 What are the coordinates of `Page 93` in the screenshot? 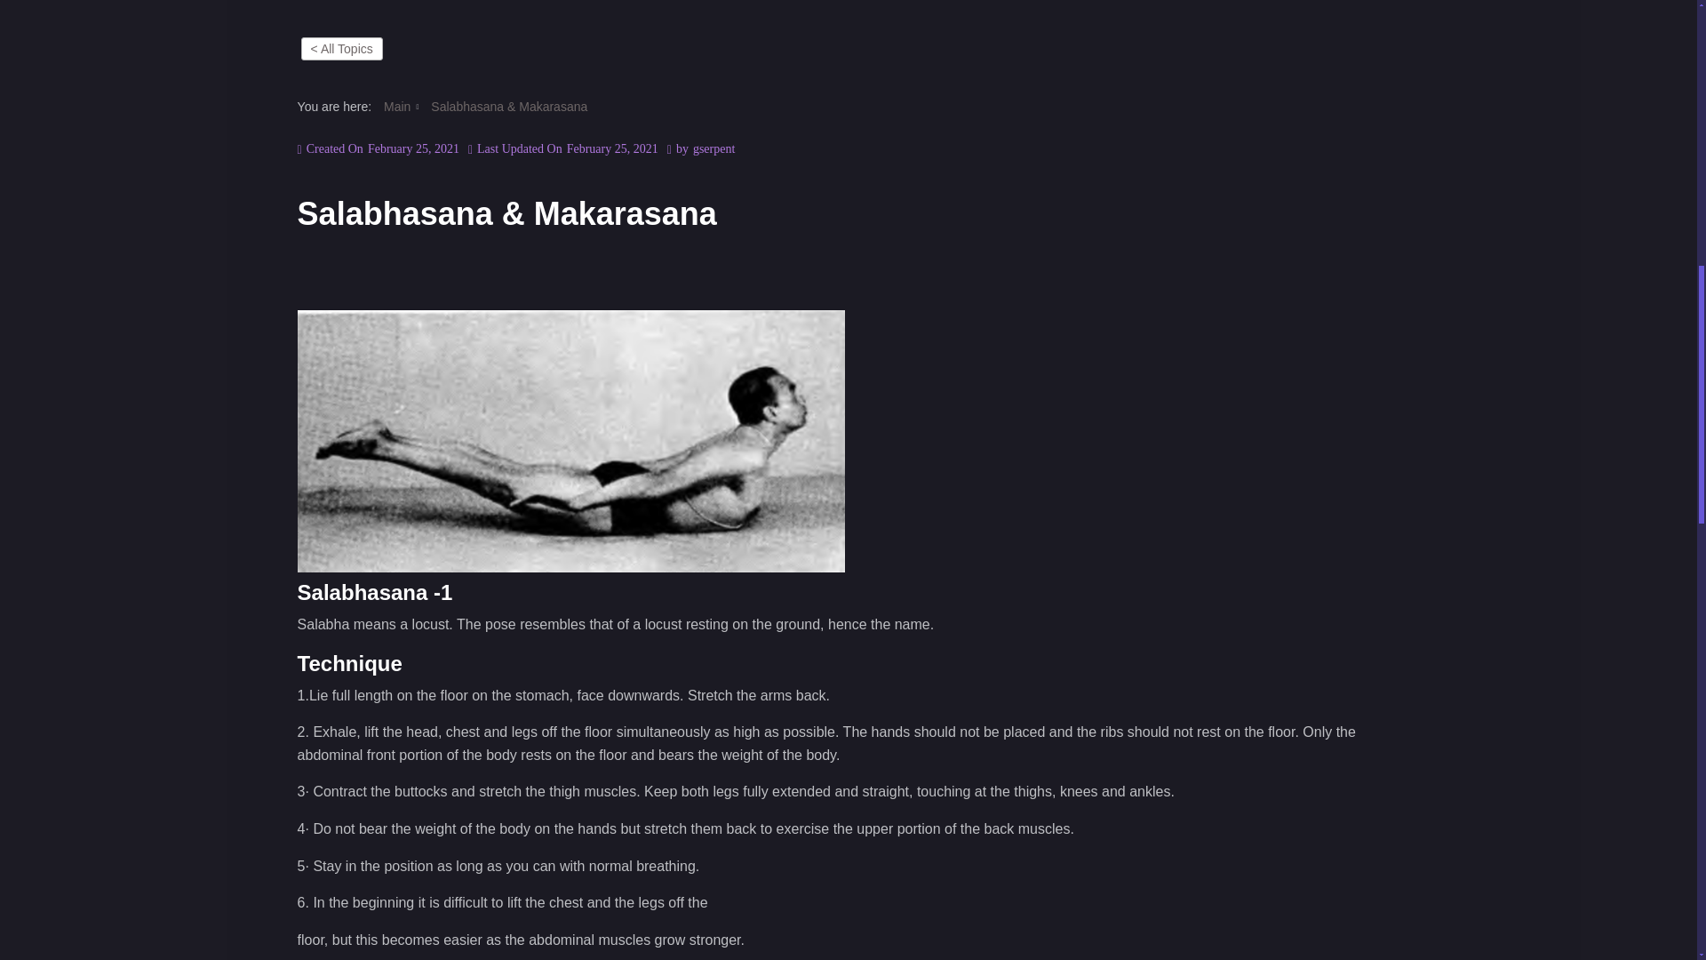 It's located at (849, 592).